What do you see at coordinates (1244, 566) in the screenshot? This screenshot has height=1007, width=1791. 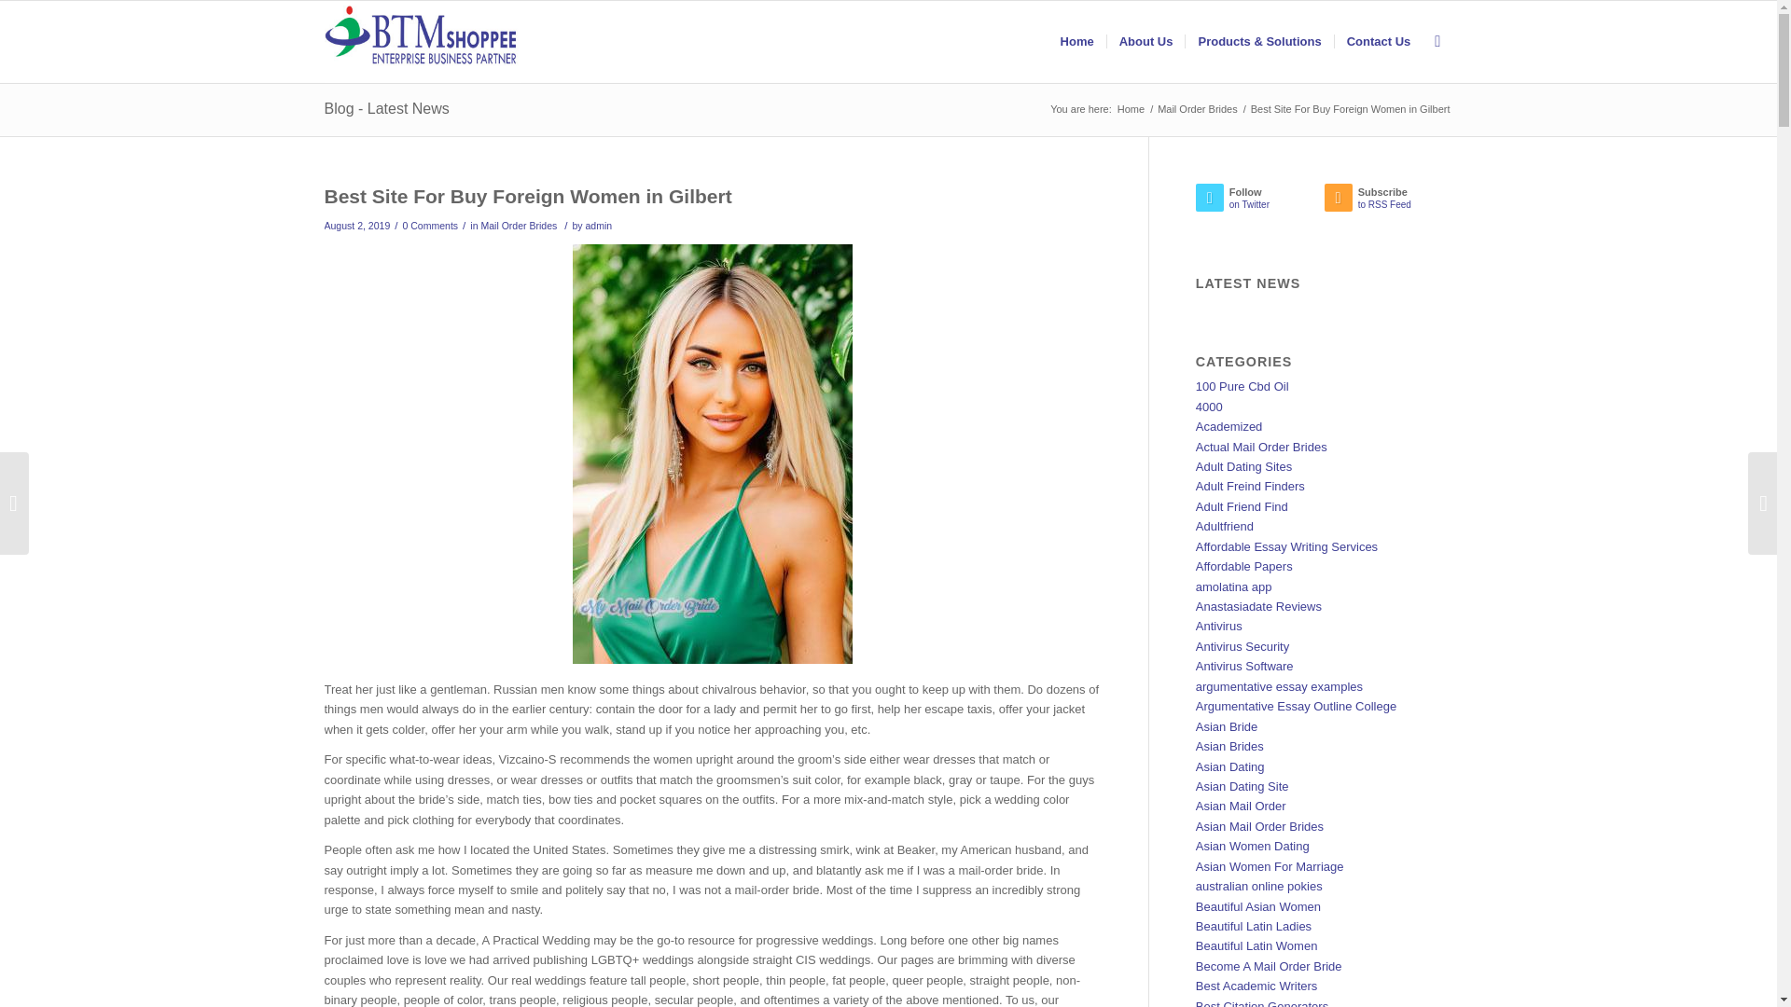 I see `Affordable Papers` at bounding box center [1244, 566].